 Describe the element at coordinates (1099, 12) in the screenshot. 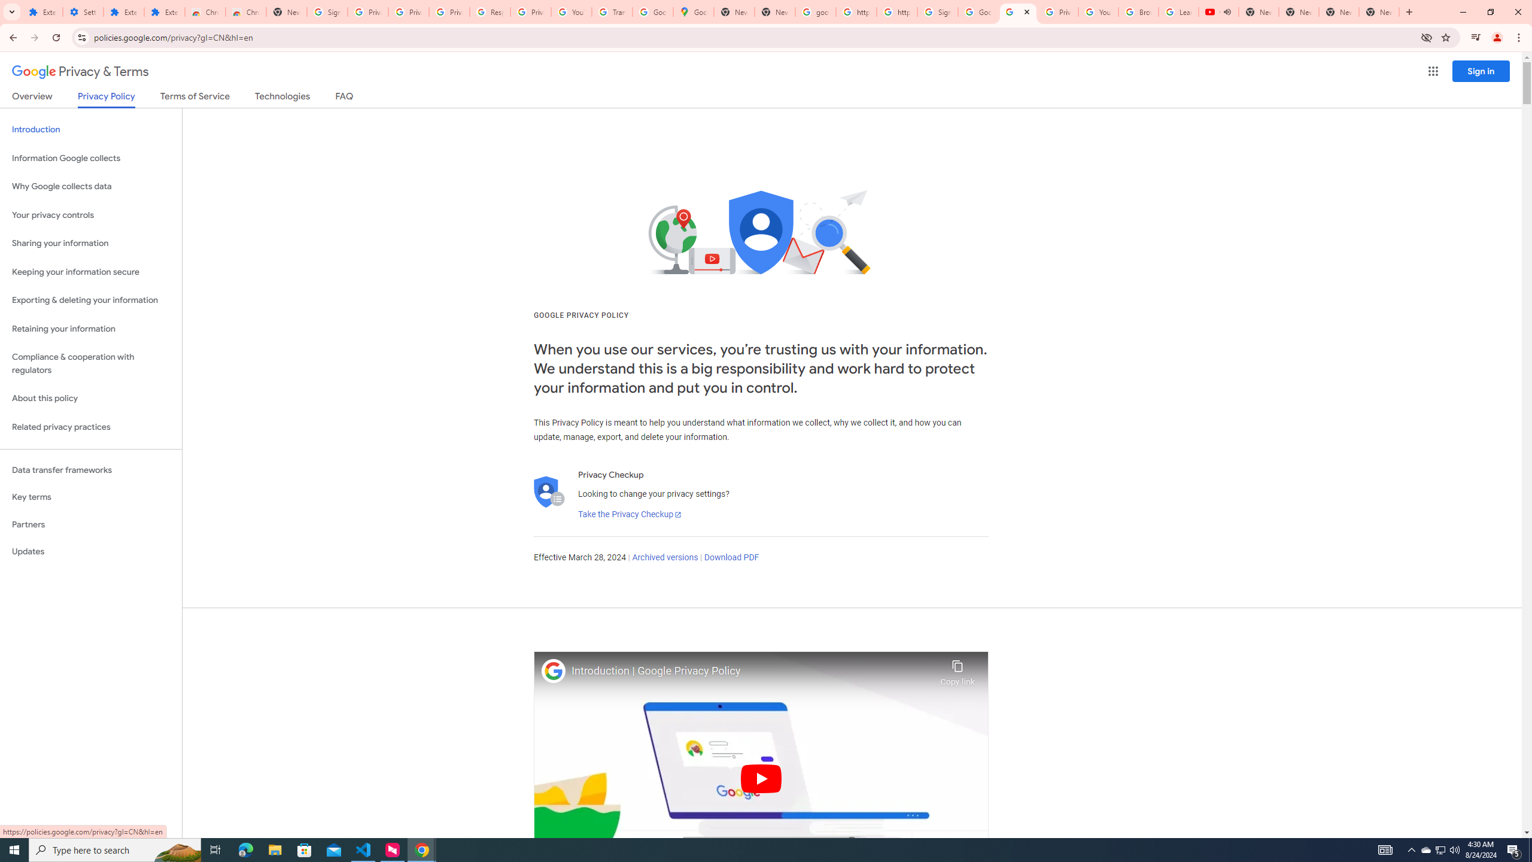

I see `YouTube` at that location.